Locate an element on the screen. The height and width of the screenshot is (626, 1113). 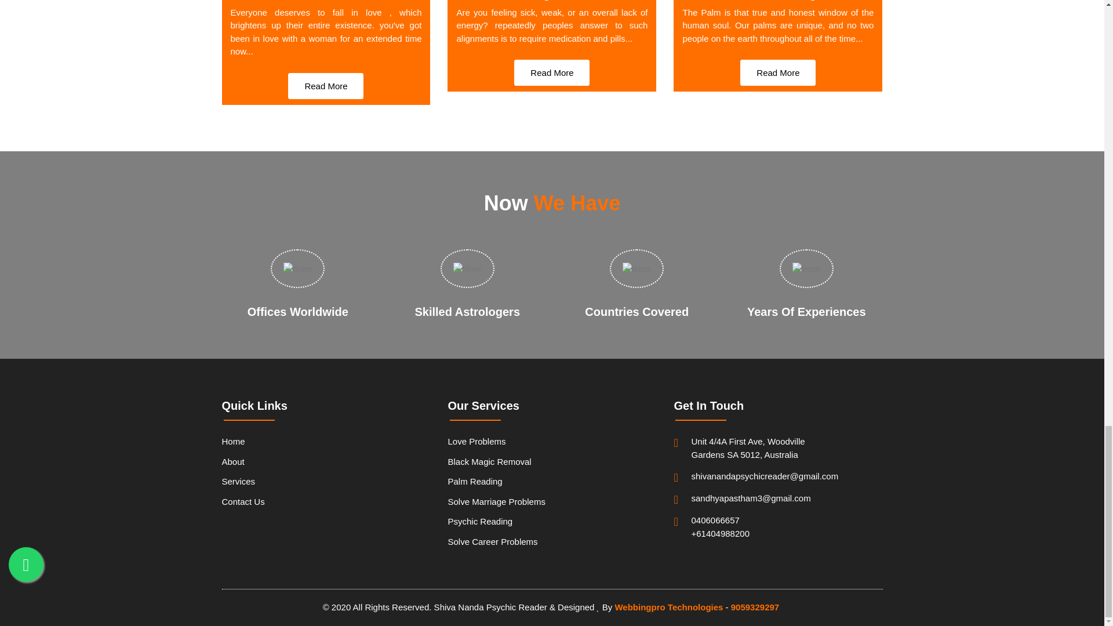
Black Magic Removal is located at coordinates (552, 463).